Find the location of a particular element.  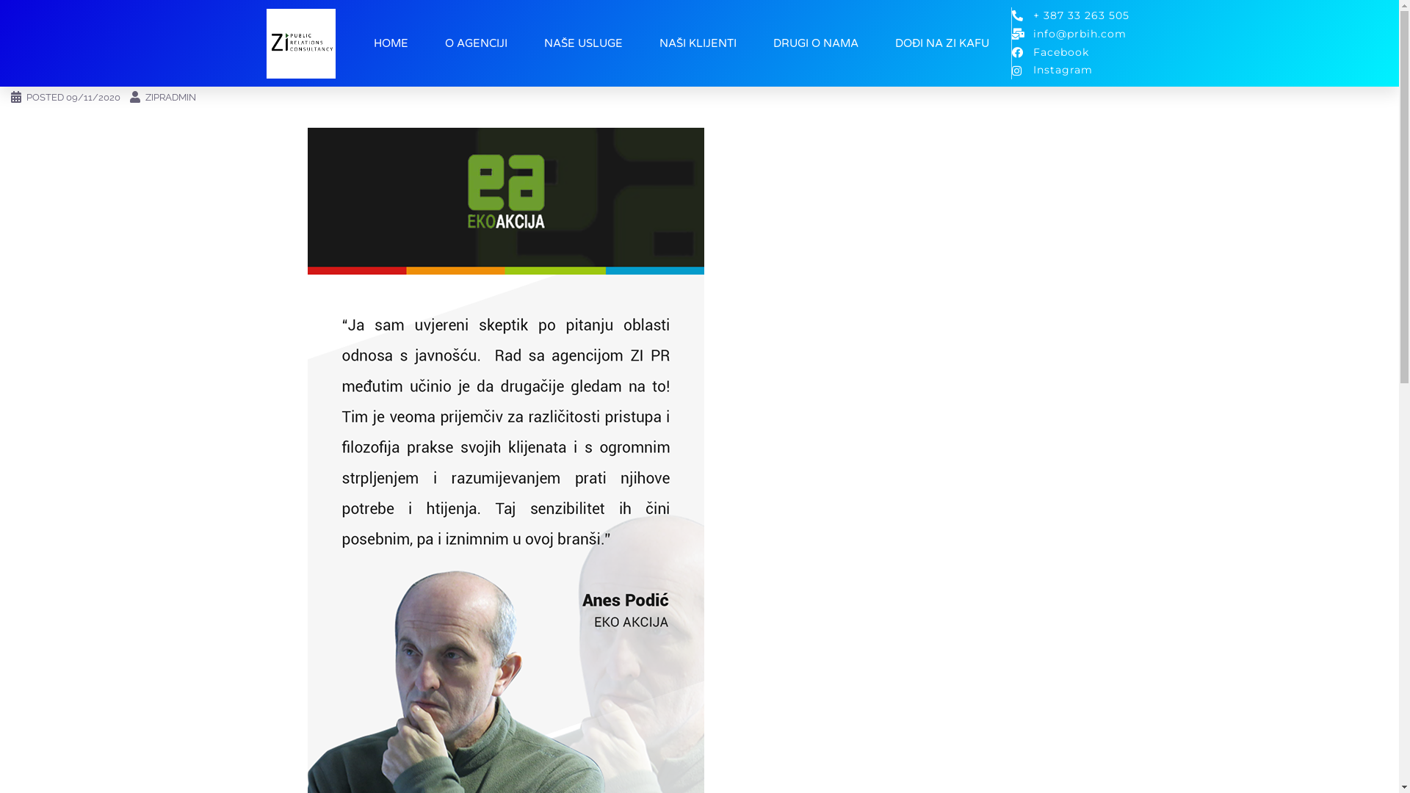

DRUGI O NAMA is located at coordinates (816, 43).